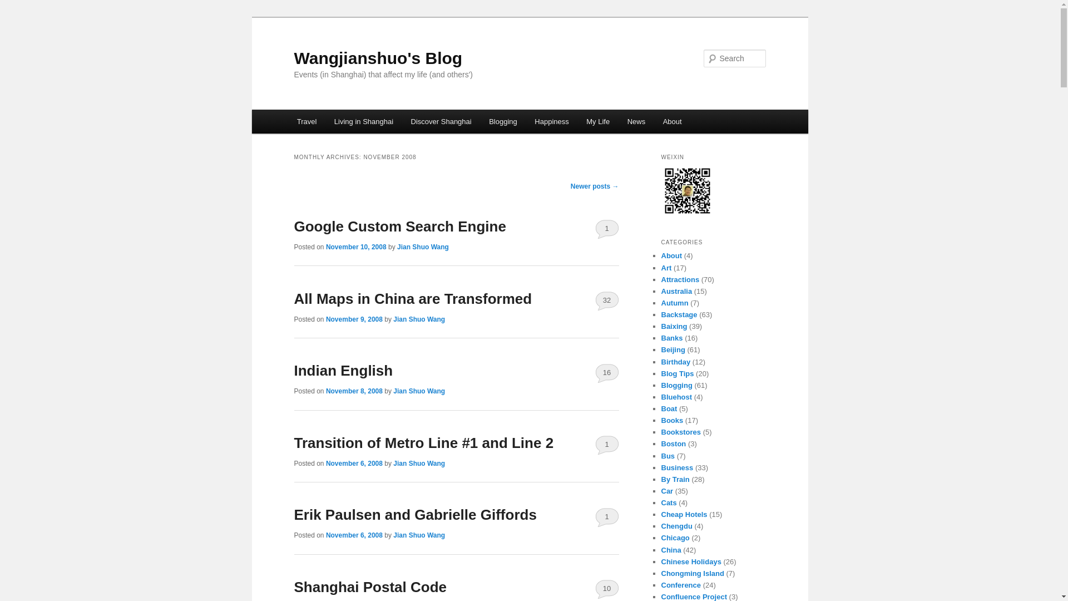 The height and width of the screenshot is (601, 1068). I want to click on 2:01 pm, so click(356, 247).